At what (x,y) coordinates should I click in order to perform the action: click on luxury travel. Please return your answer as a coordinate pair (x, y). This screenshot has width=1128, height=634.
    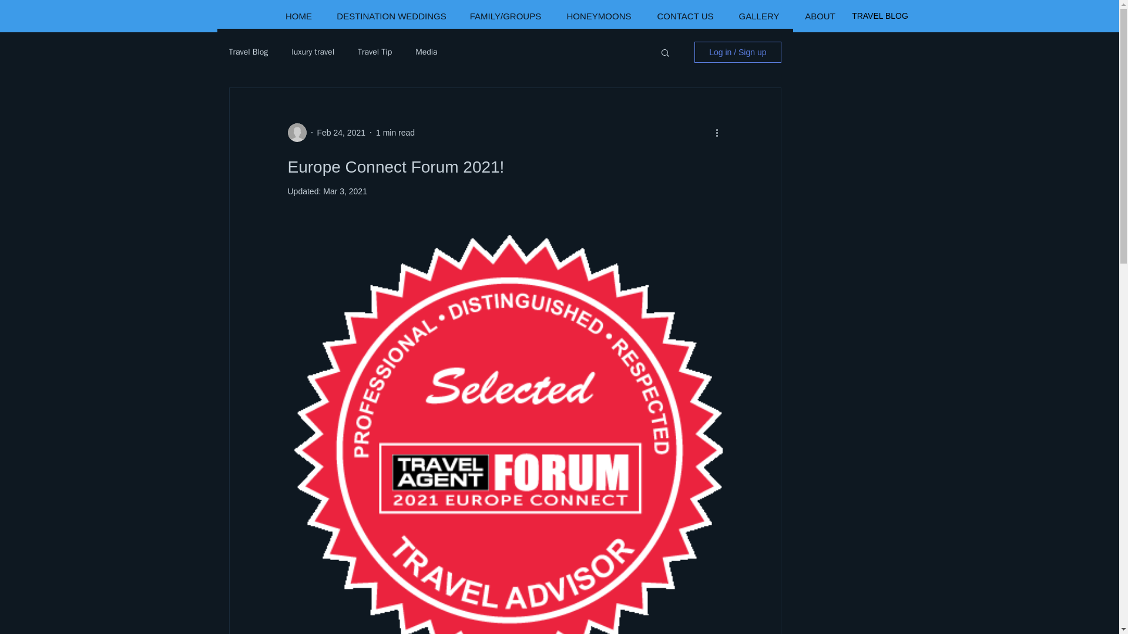
    Looking at the image, I should click on (313, 52).